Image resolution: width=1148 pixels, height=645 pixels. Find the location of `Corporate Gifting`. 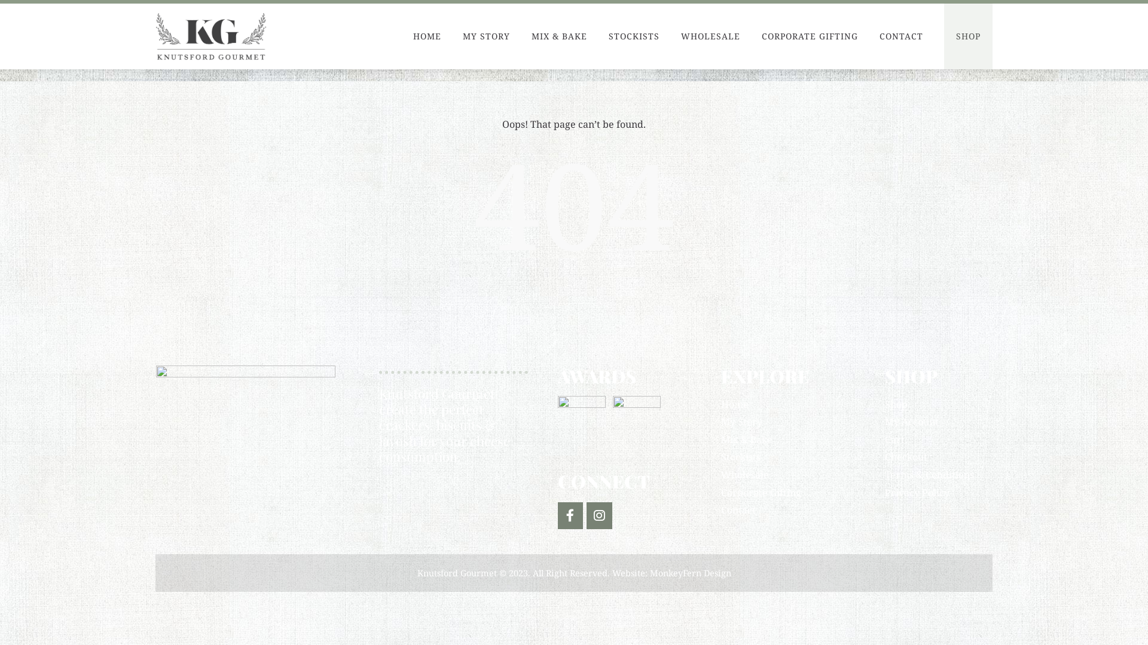

Corporate Gifting is located at coordinates (761, 493).